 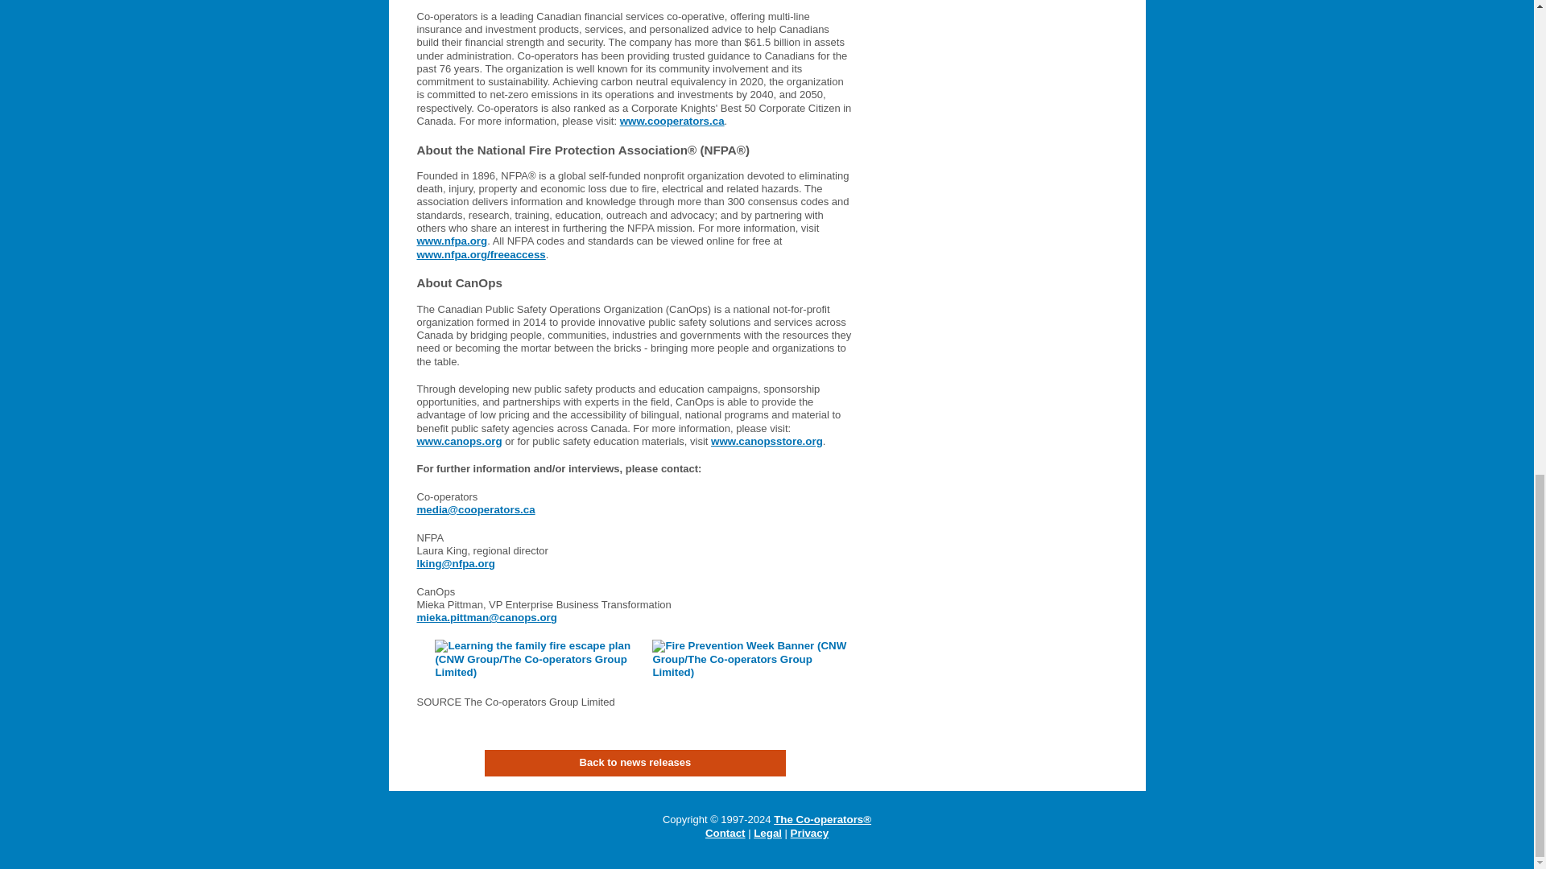 What do you see at coordinates (725, 834) in the screenshot?
I see `Contact` at bounding box center [725, 834].